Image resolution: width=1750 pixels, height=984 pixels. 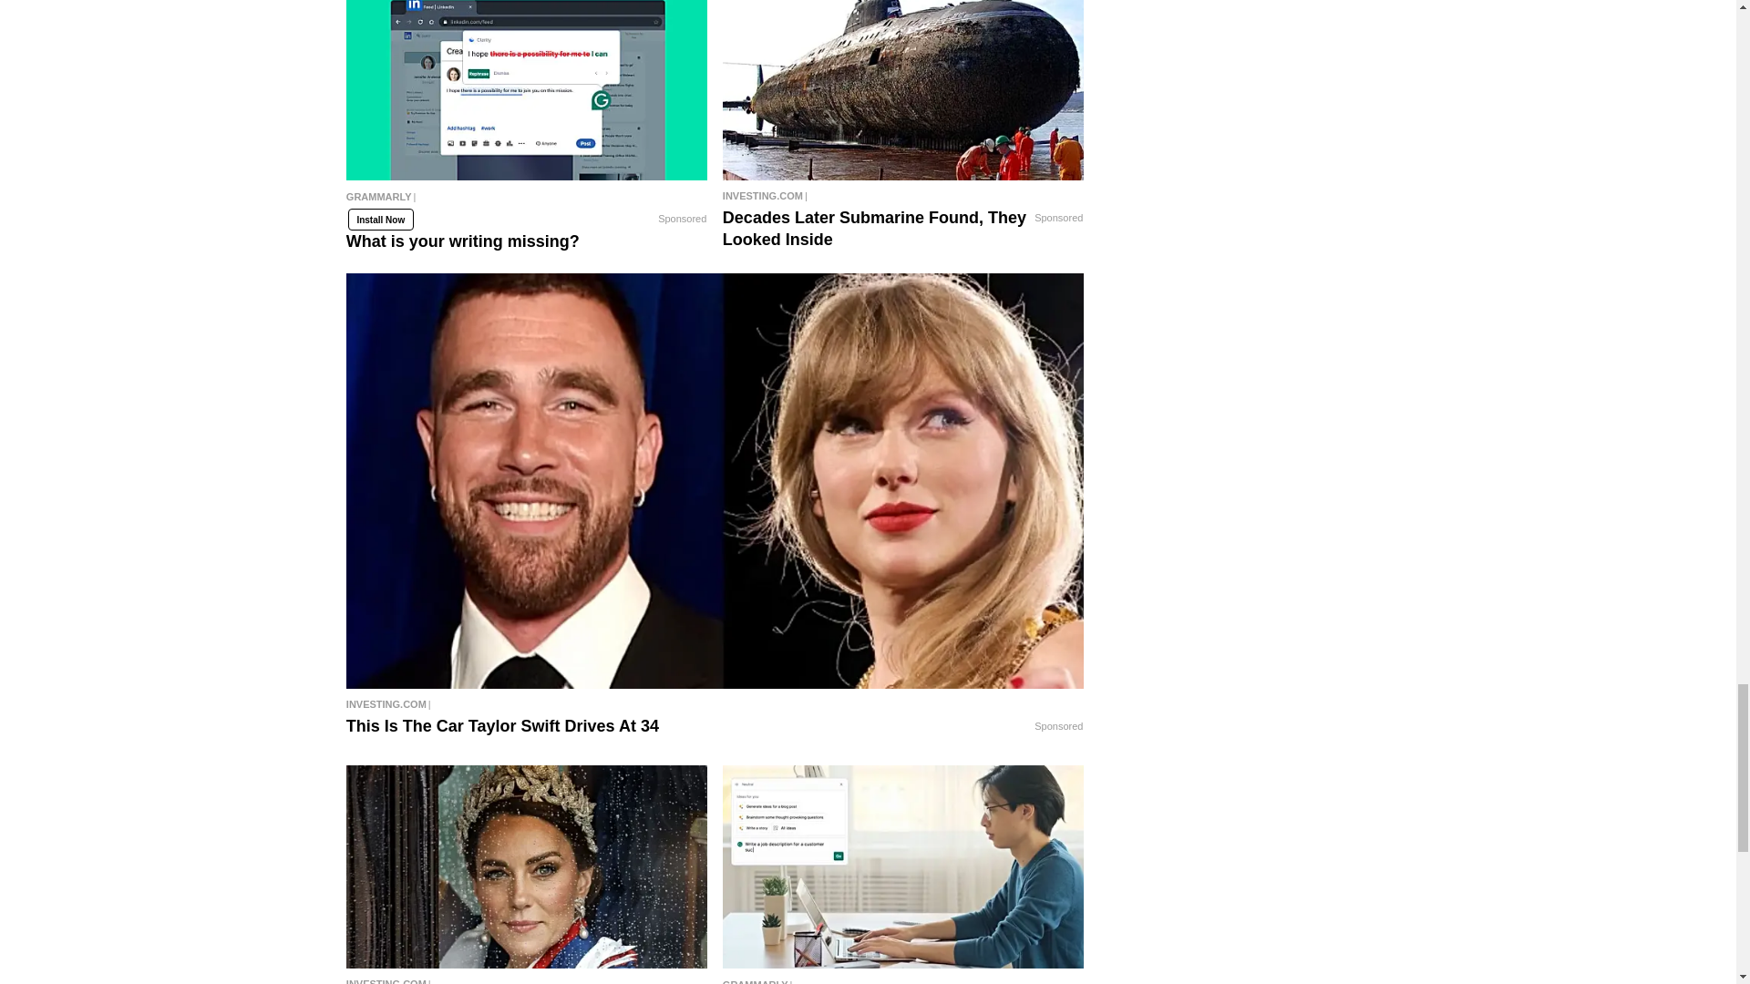 What do you see at coordinates (527, 979) in the screenshot?
I see `Kate Middleton's Outfit Took Prince Harry's Breath Away` at bounding box center [527, 979].